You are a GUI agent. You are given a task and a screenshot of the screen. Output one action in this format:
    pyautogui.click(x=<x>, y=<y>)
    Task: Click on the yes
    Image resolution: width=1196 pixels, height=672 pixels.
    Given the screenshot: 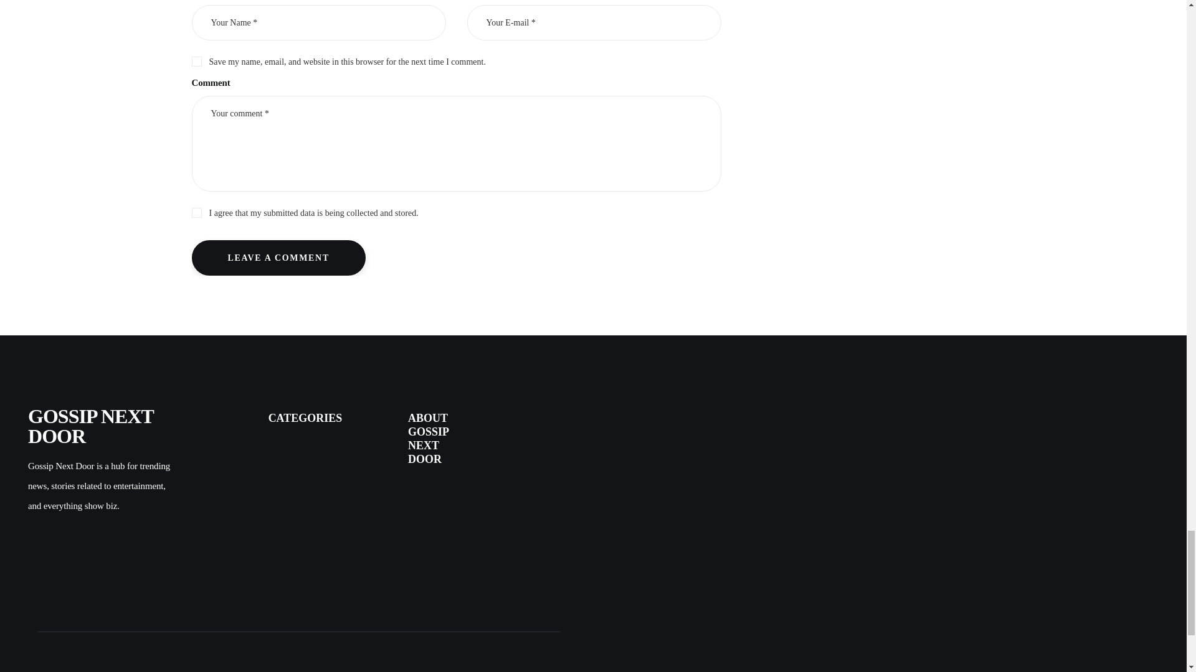 What is the action you would take?
    pyautogui.click(x=196, y=60)
    